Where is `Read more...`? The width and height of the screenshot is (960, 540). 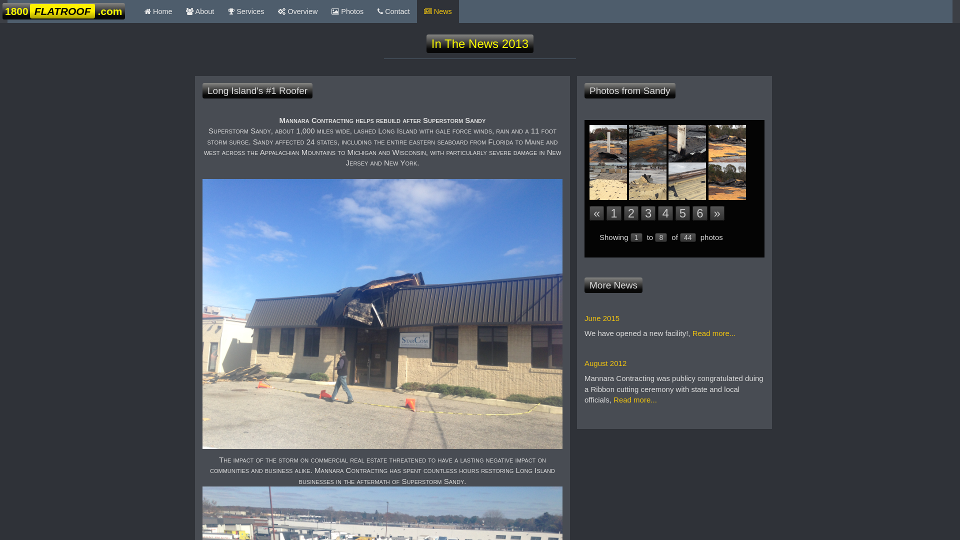 Read more... is located at coordinates (714, 333).